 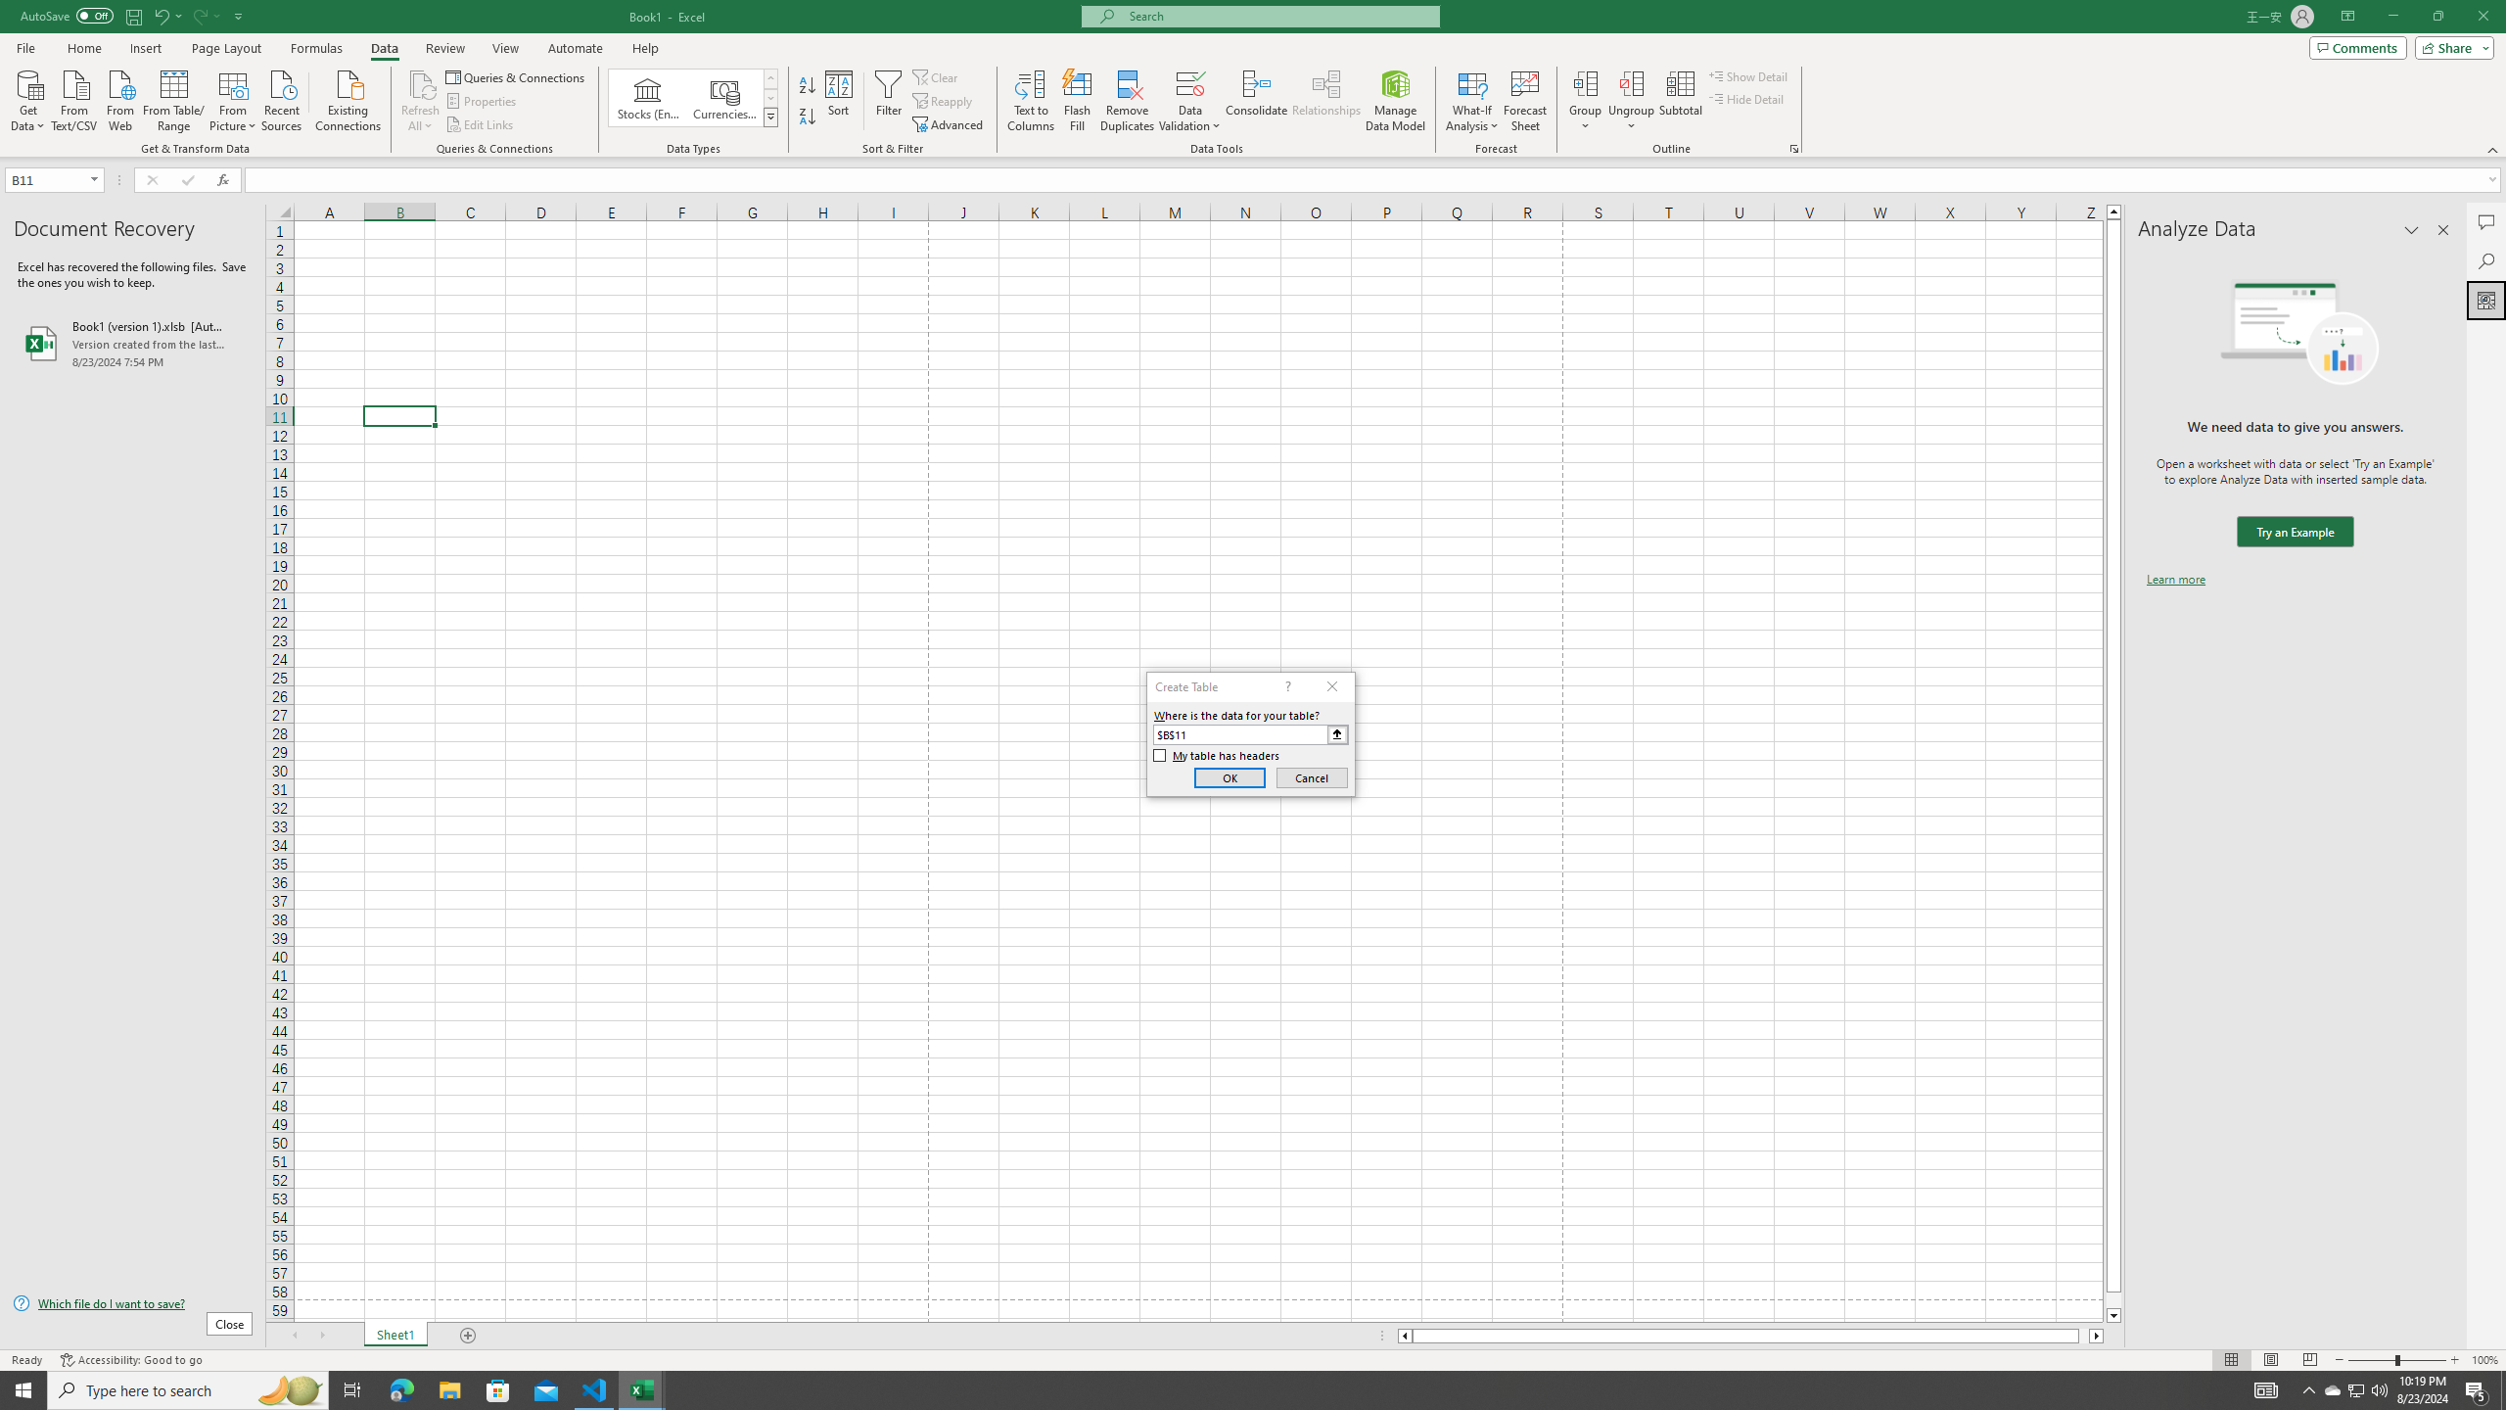 I want to click on Comments, so click(x=2486, y=222).